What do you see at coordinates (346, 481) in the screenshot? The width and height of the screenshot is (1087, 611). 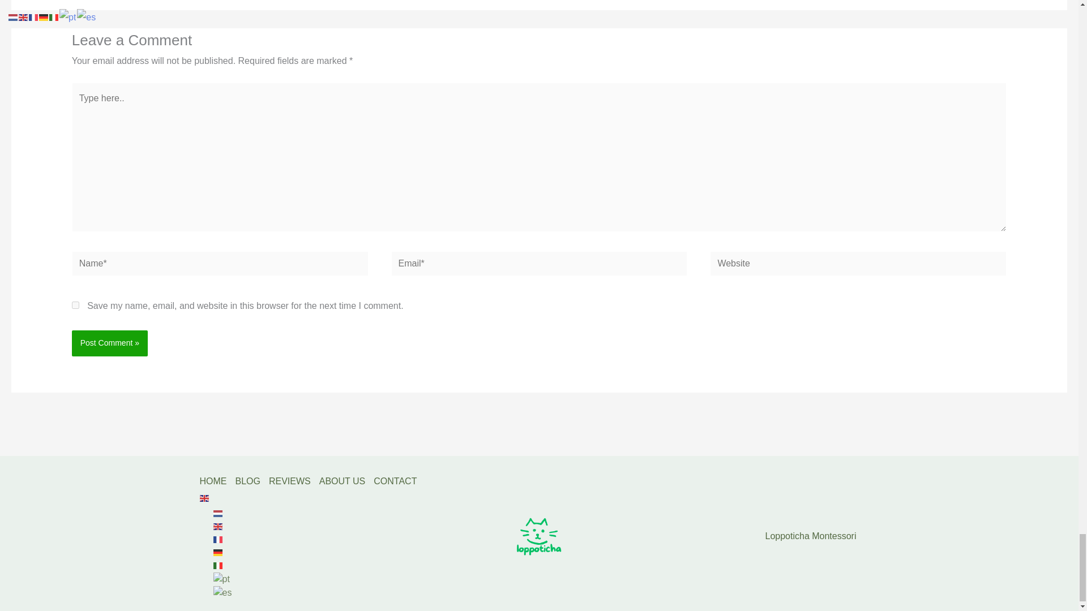 I see `ABOUT US` at bounding box center [346, 481].